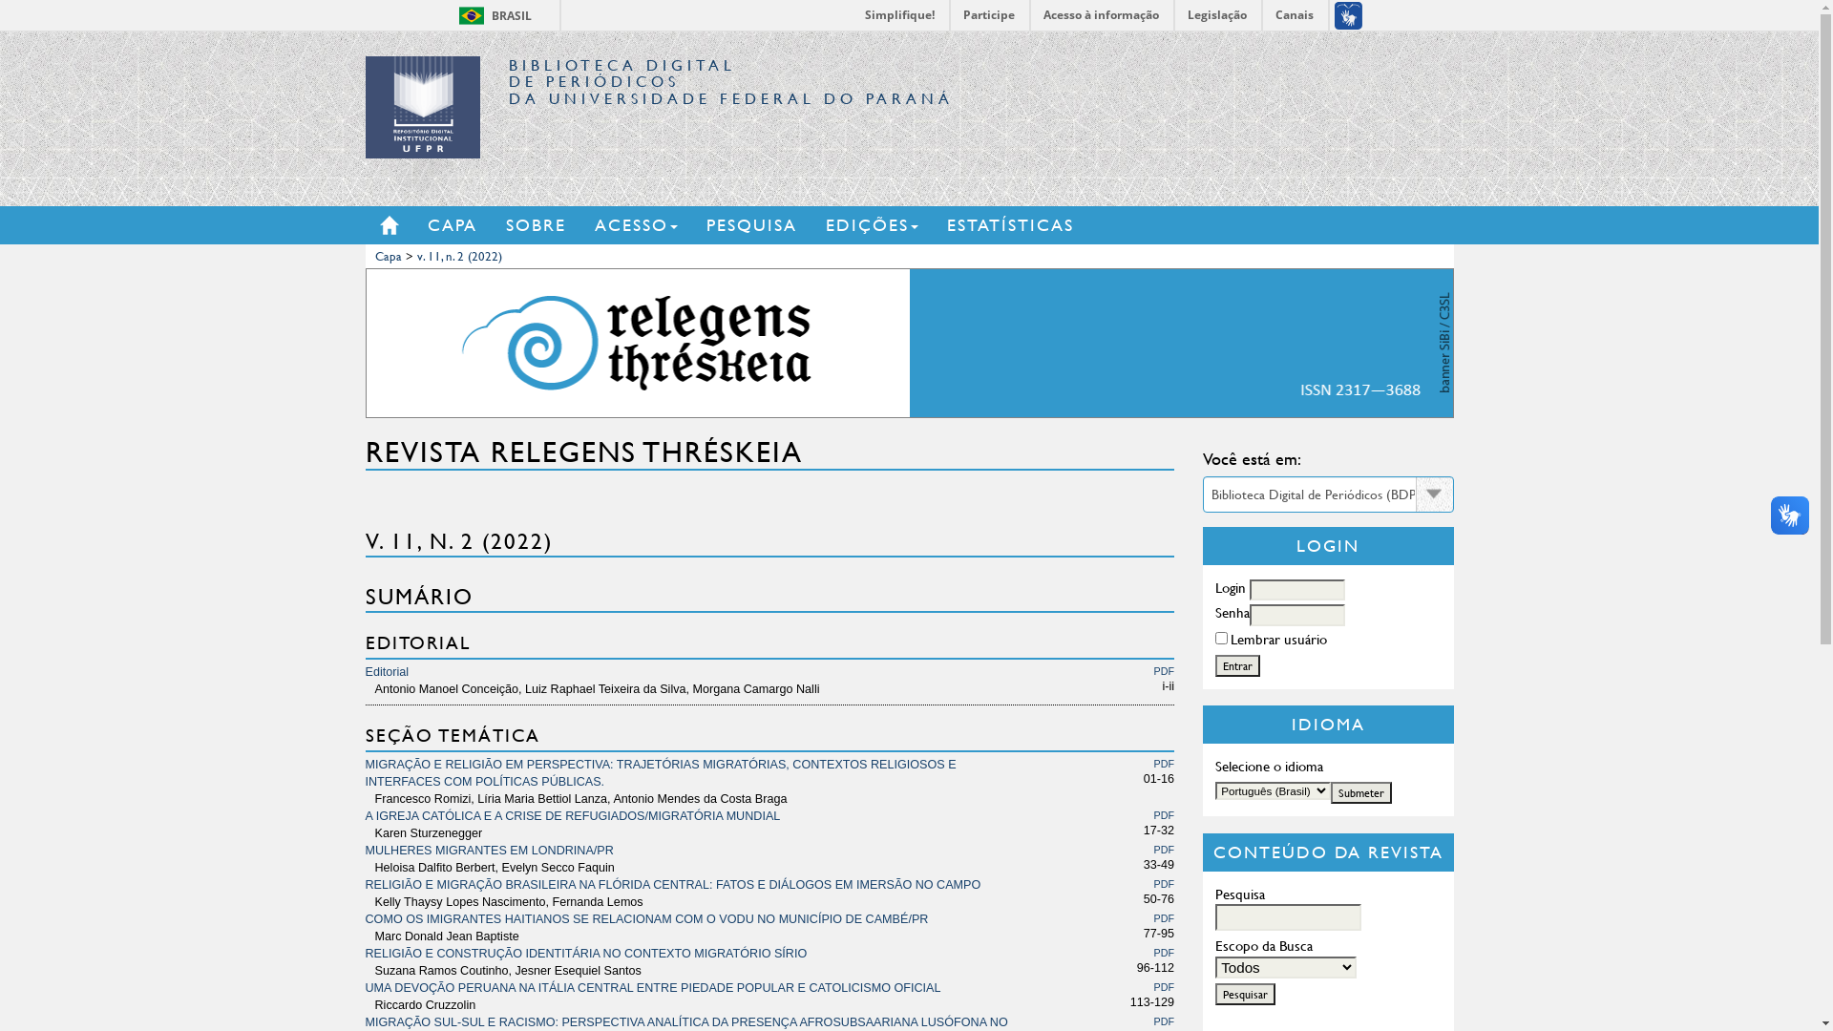 The width and height of the screenshot is (1833, 1031). I want to click on Submeter, so click(1361, 792).